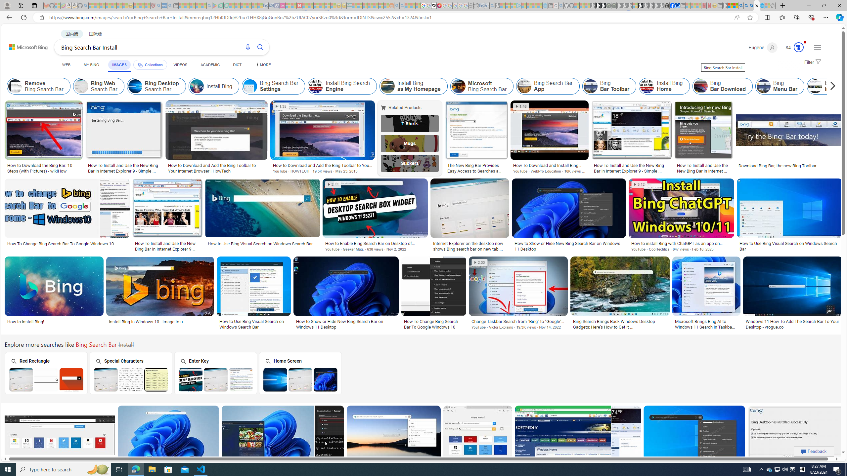  What do you see at coordinates (434, 6) in the screenshot?
I see `Target page - Wikipedia` at bounding box center [434, 6].